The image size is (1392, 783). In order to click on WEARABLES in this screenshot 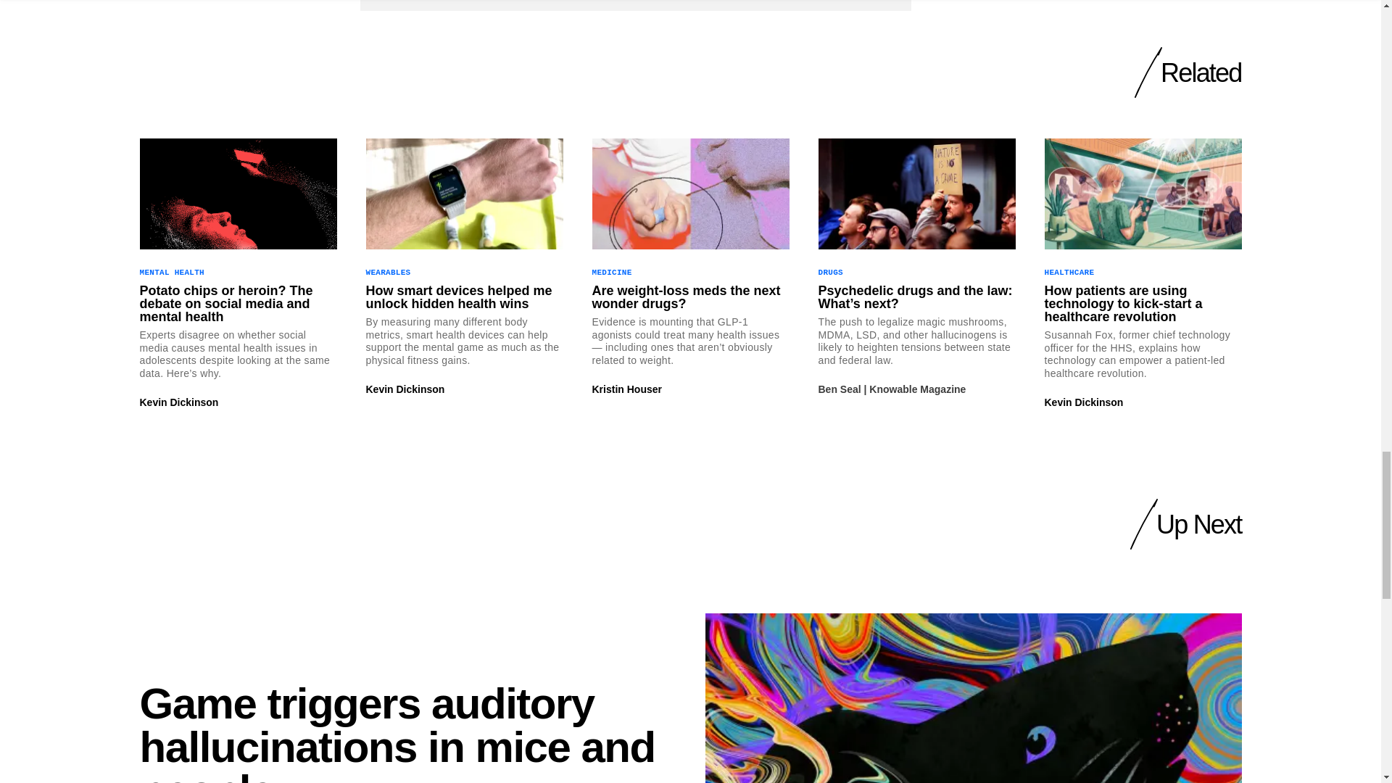, I will do `click(387, 273)`.